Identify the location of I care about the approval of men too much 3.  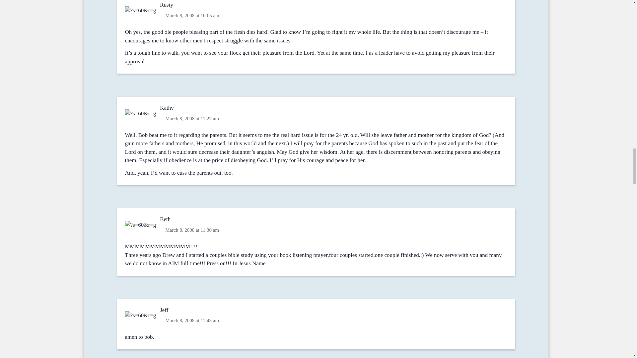
(141, 113).